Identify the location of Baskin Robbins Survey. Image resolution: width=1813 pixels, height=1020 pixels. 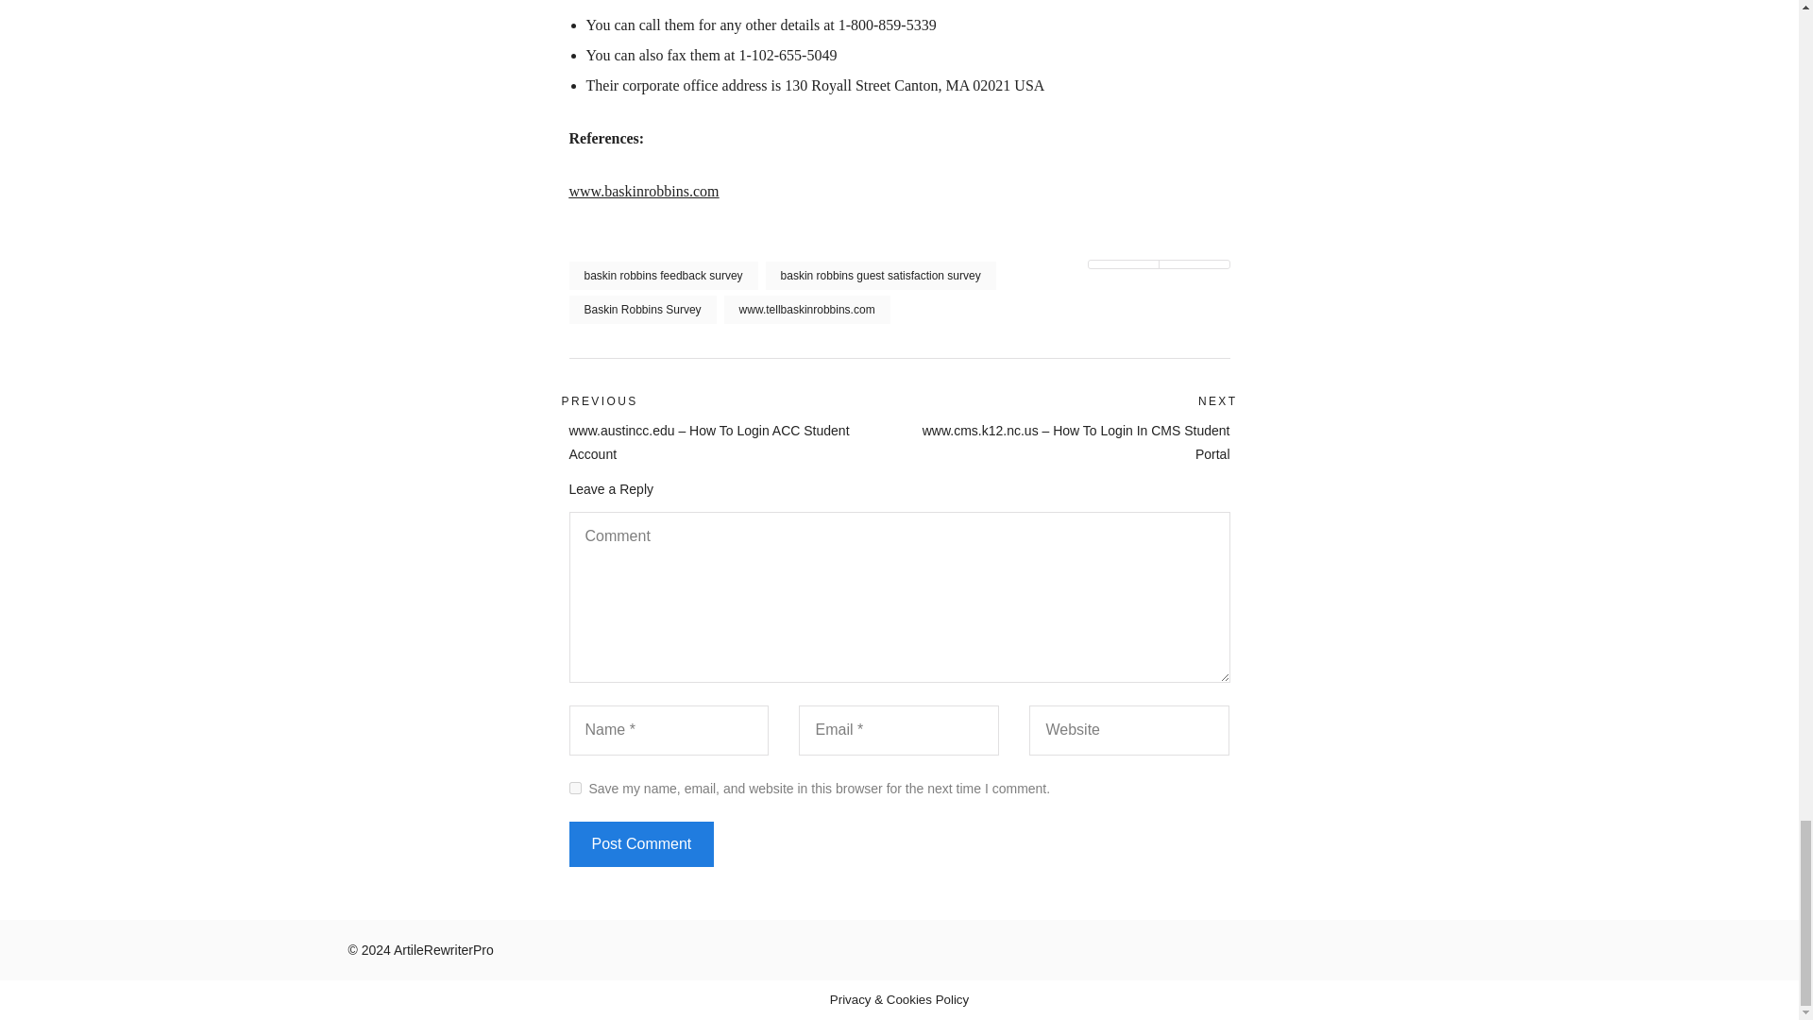
(642, 310).